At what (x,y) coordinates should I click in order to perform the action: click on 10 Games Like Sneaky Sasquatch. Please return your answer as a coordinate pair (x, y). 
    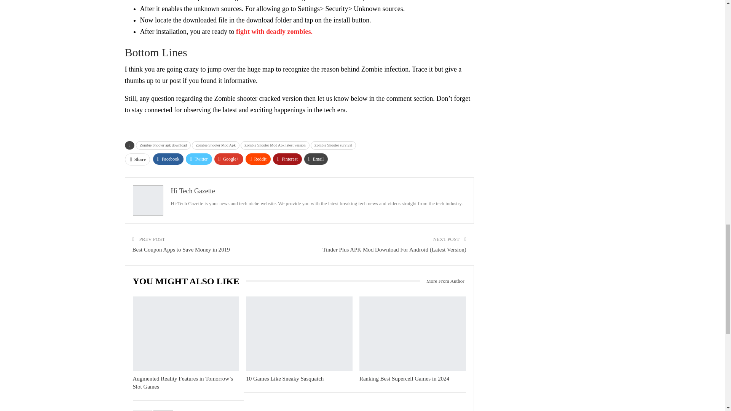
    Looking at the image, I should click on (285, 379).